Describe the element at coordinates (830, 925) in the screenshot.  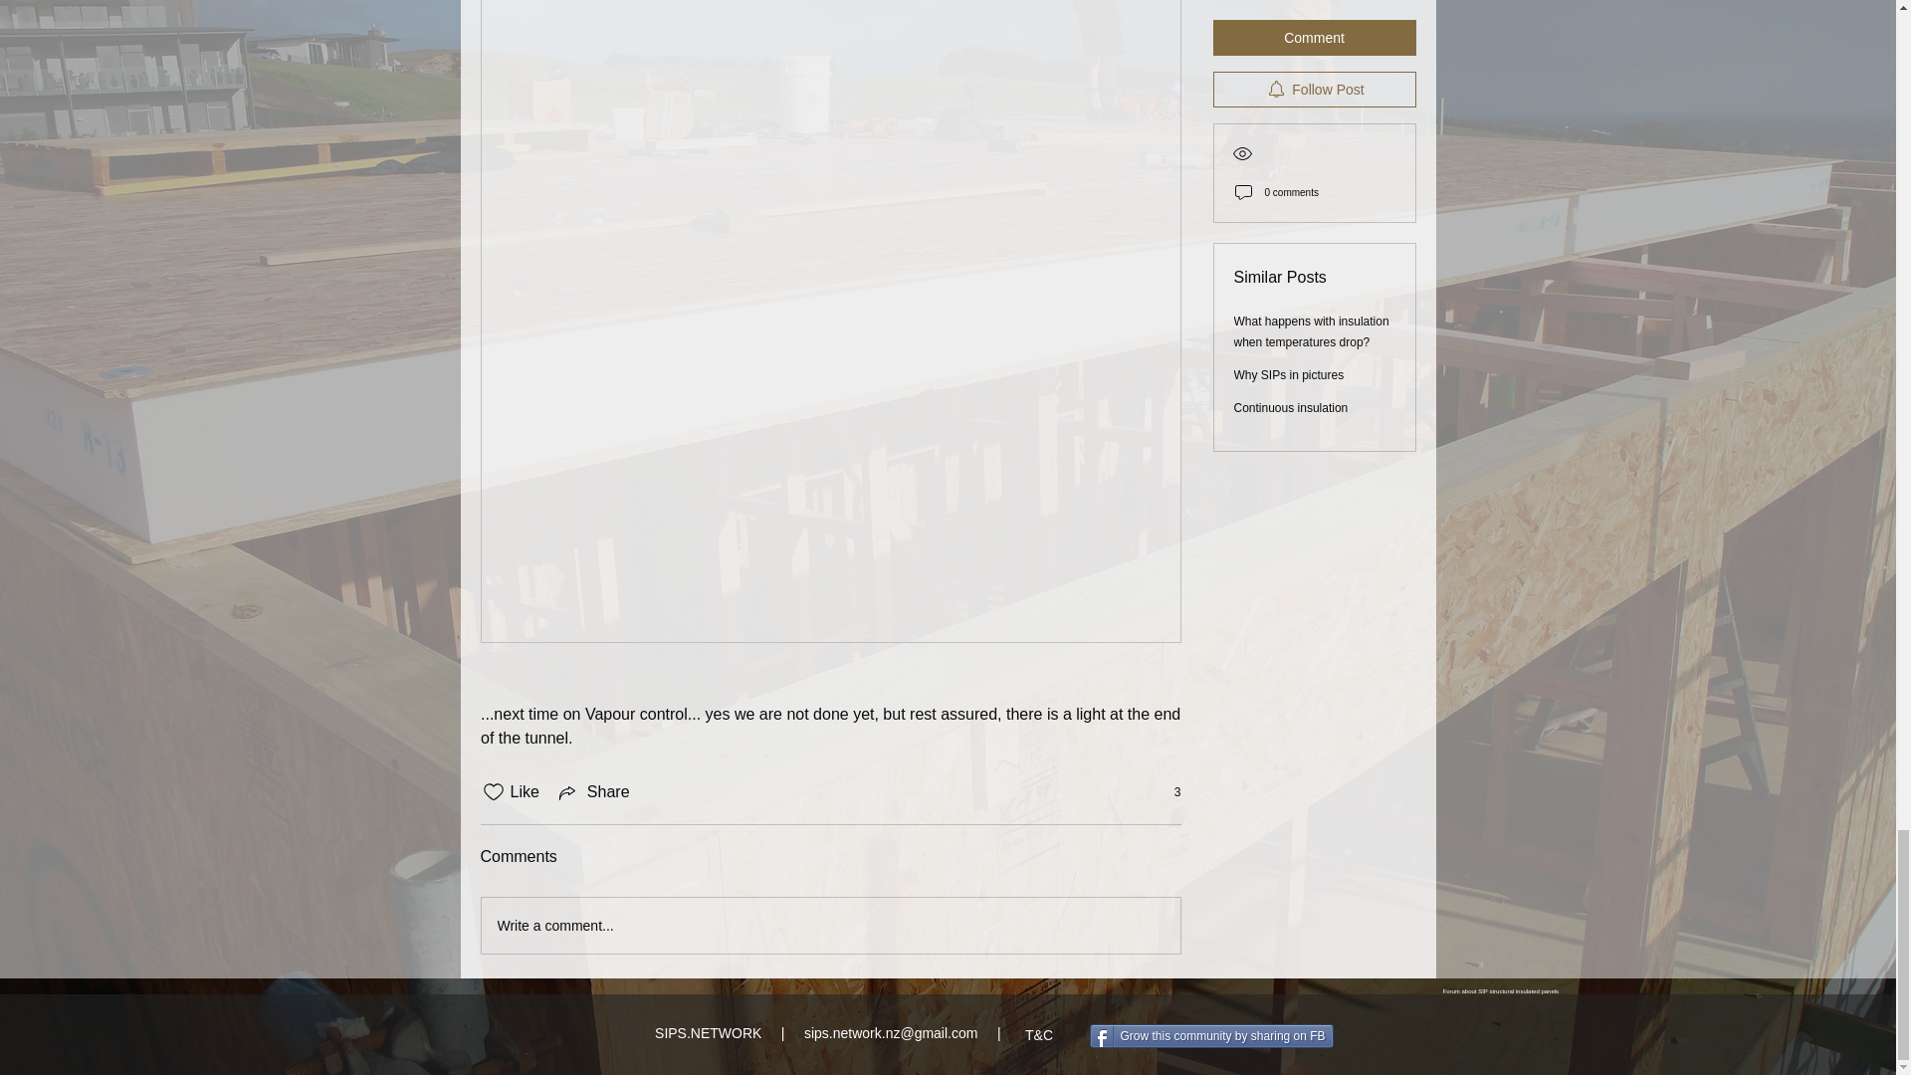
I see `Write a comment...` at that location.